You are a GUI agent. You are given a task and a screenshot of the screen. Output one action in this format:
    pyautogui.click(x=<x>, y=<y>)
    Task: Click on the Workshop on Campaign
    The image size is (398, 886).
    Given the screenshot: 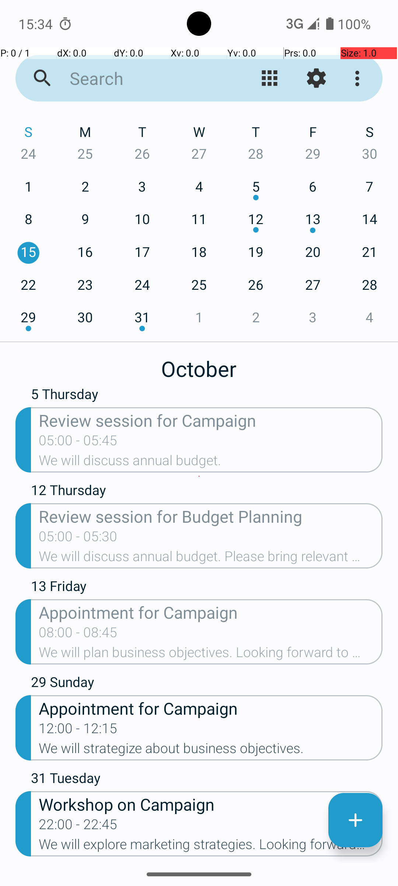 What is the action you would take?
    pyautogui.click(x=211, y=804)
    